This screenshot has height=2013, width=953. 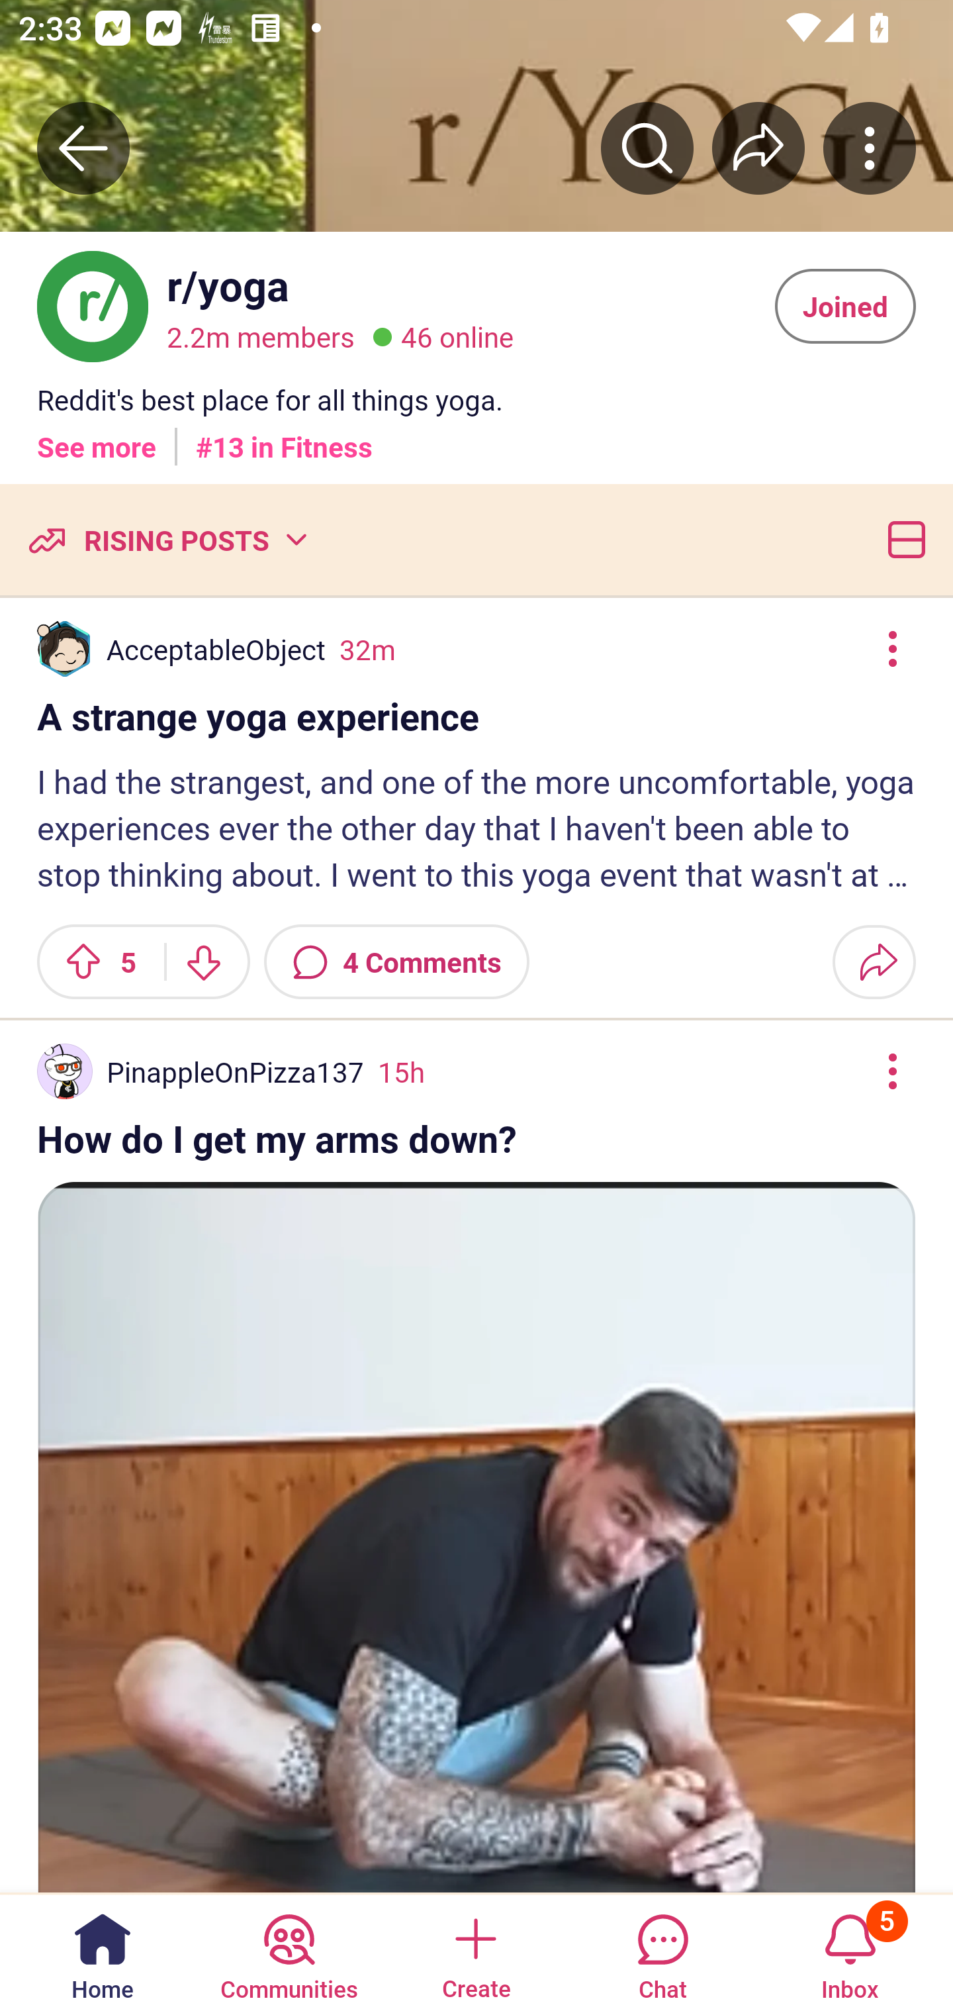 I want to click on Chat, so click(x=662, y=1952).